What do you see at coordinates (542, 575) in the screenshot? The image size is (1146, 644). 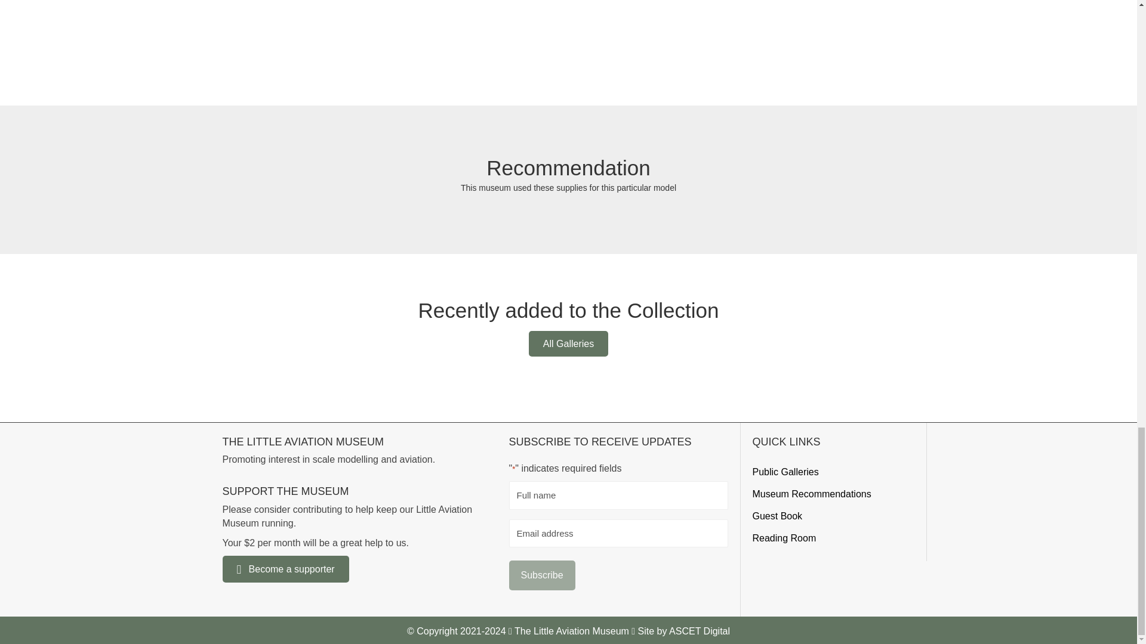 I see `Subscribe` at bounding box center [542, 575].